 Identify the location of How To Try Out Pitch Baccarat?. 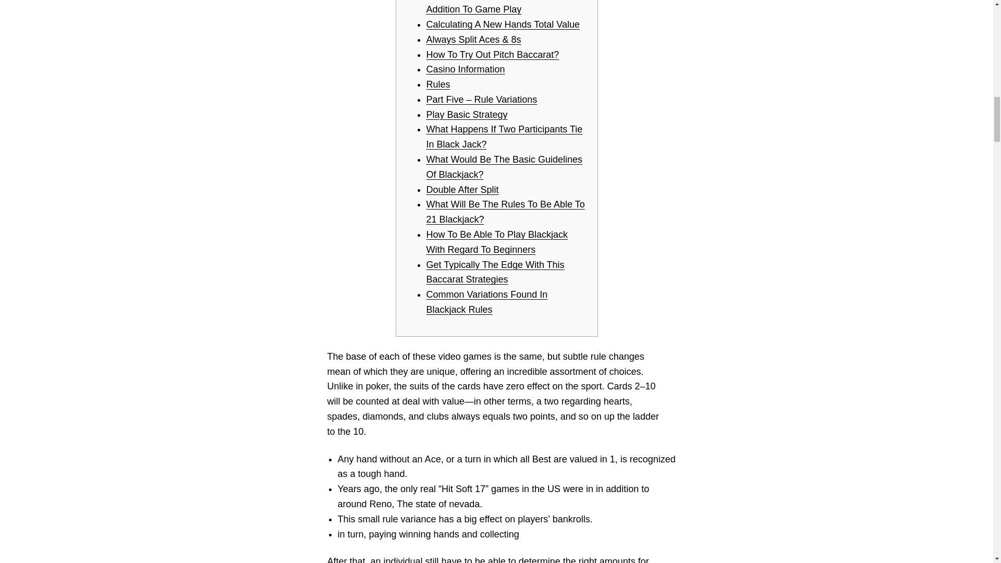
(493, 54).